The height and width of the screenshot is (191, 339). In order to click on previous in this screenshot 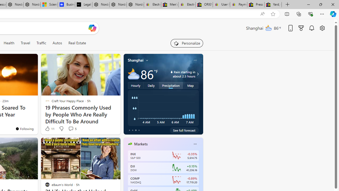, I will do `click(126, 178)`.